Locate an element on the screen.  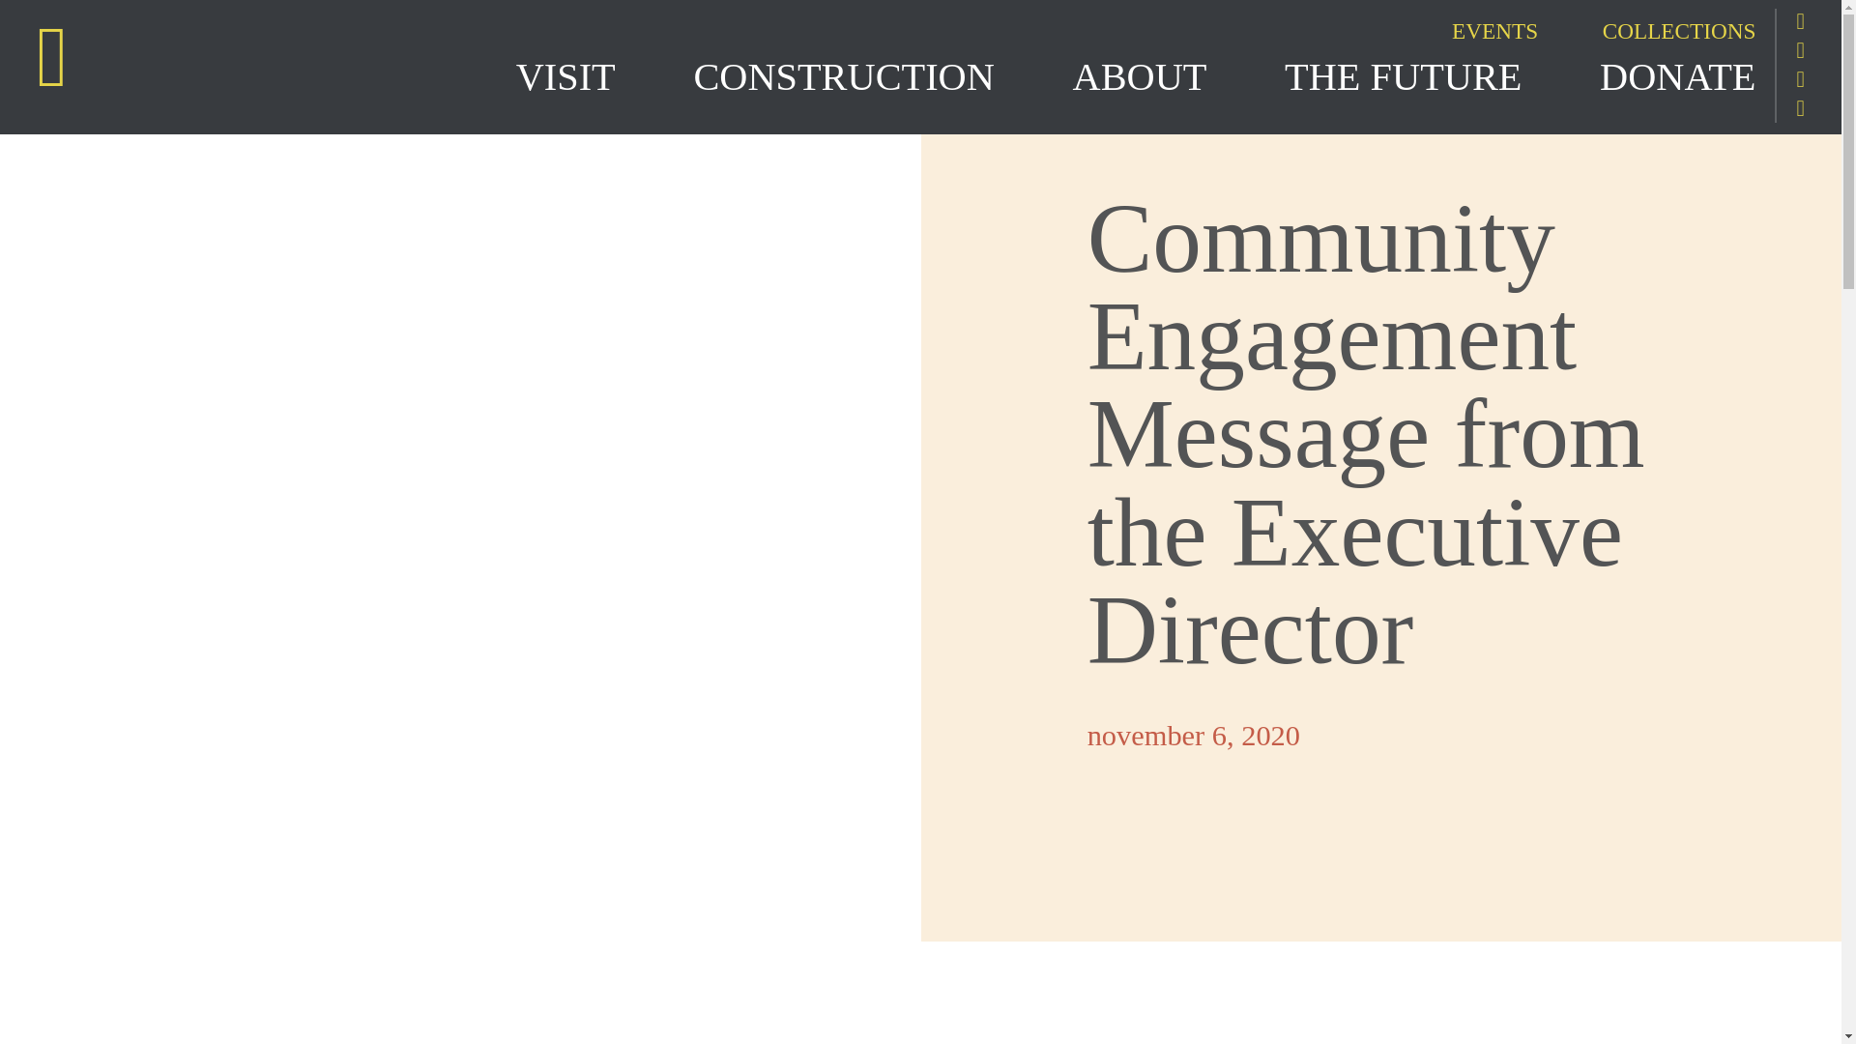
ABOUT is located at coordinates (1179, 77).